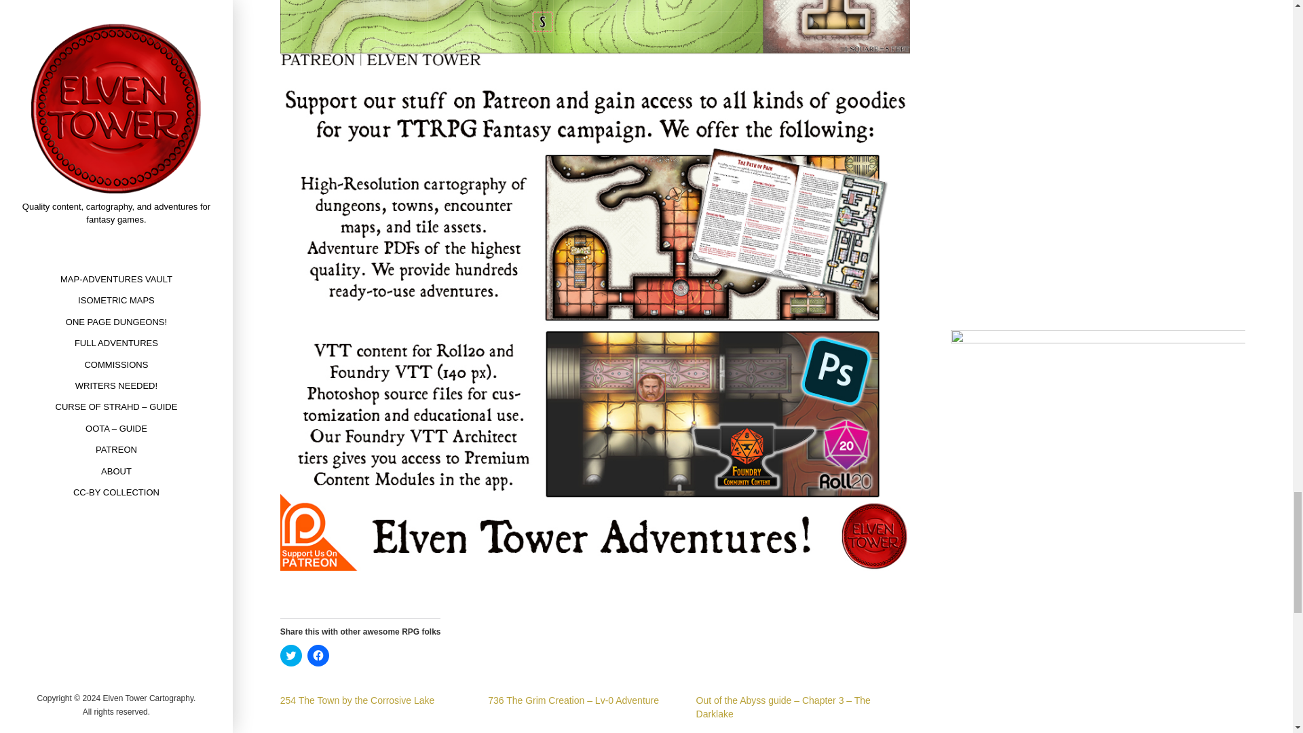  What do you see at coordinates (318, 656) in the screenshot?
I see `Click to share on Facebook` at bounding box center [318, 656].